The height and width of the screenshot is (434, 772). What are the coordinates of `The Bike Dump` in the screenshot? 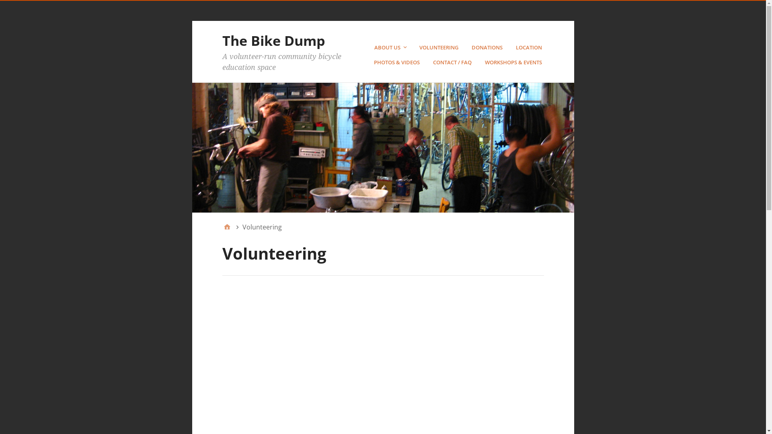 It's located at (273, 40).